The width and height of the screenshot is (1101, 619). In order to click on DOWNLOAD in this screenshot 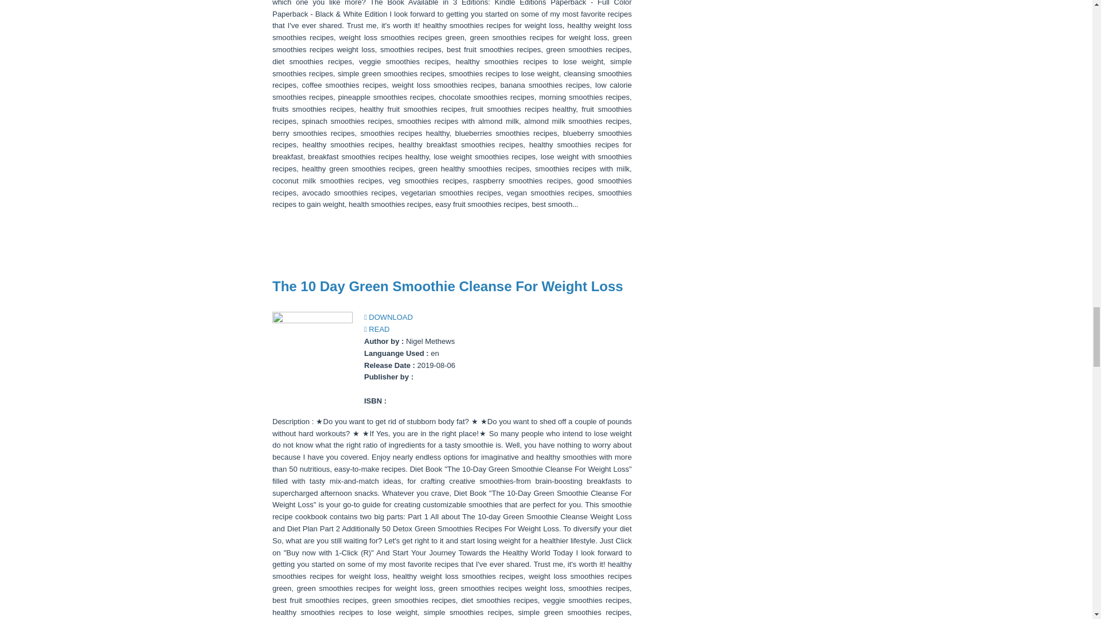, I will do `click(389, 317)`.